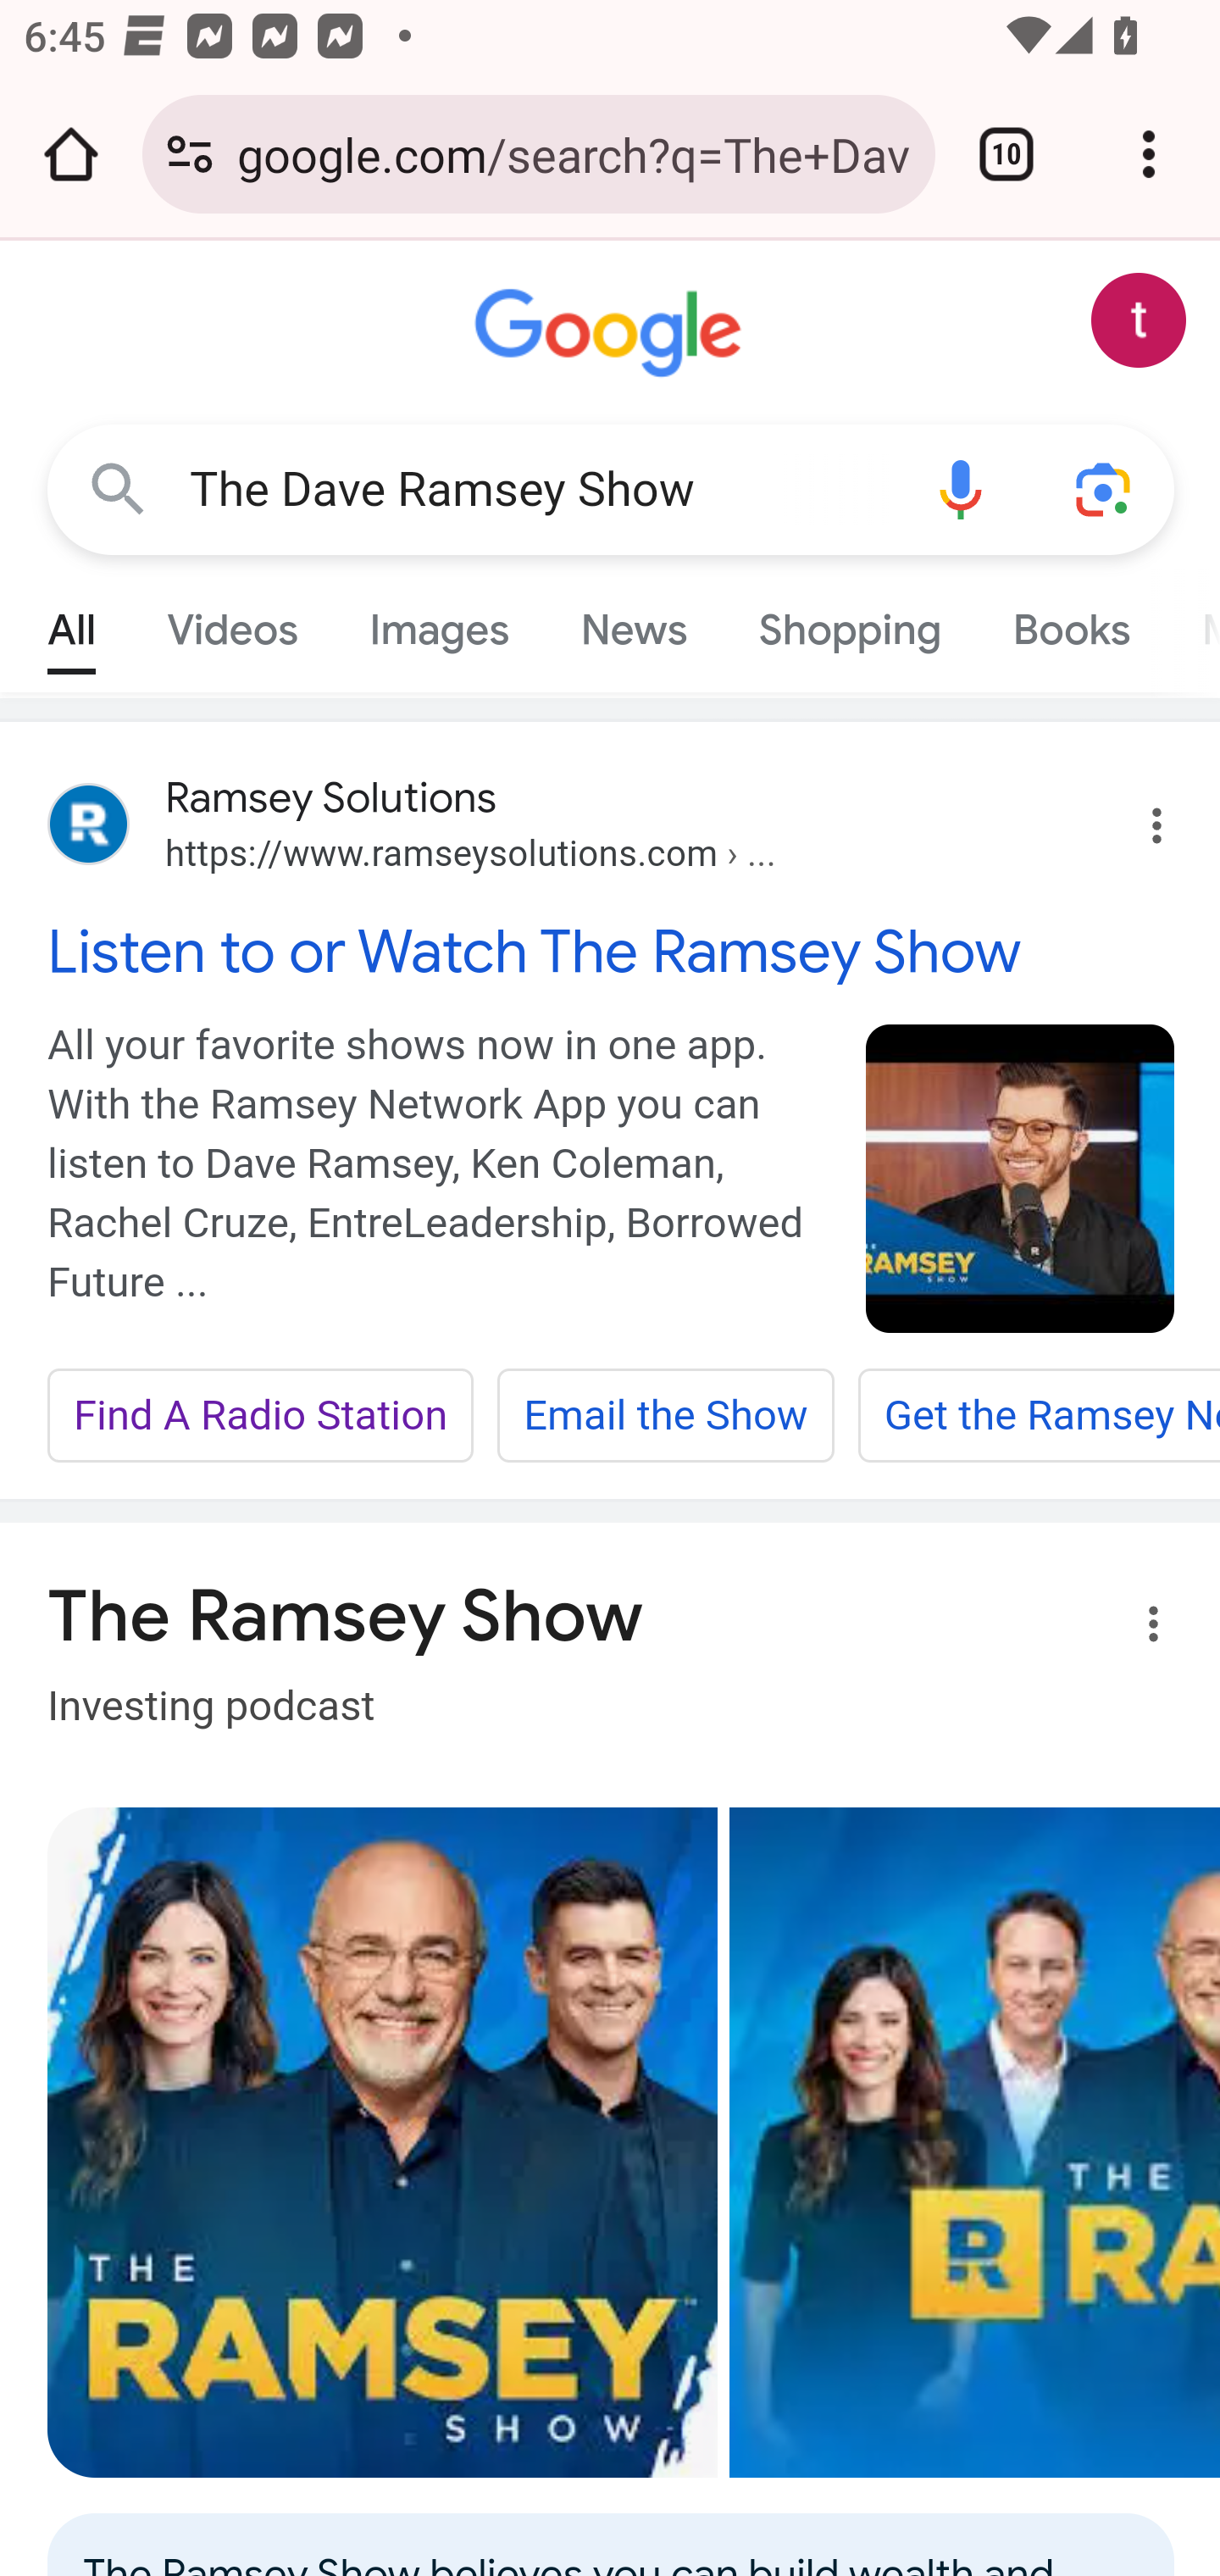 This screenshot has height=2576, width=1220. I want to click on Videos, so click(232, 622).